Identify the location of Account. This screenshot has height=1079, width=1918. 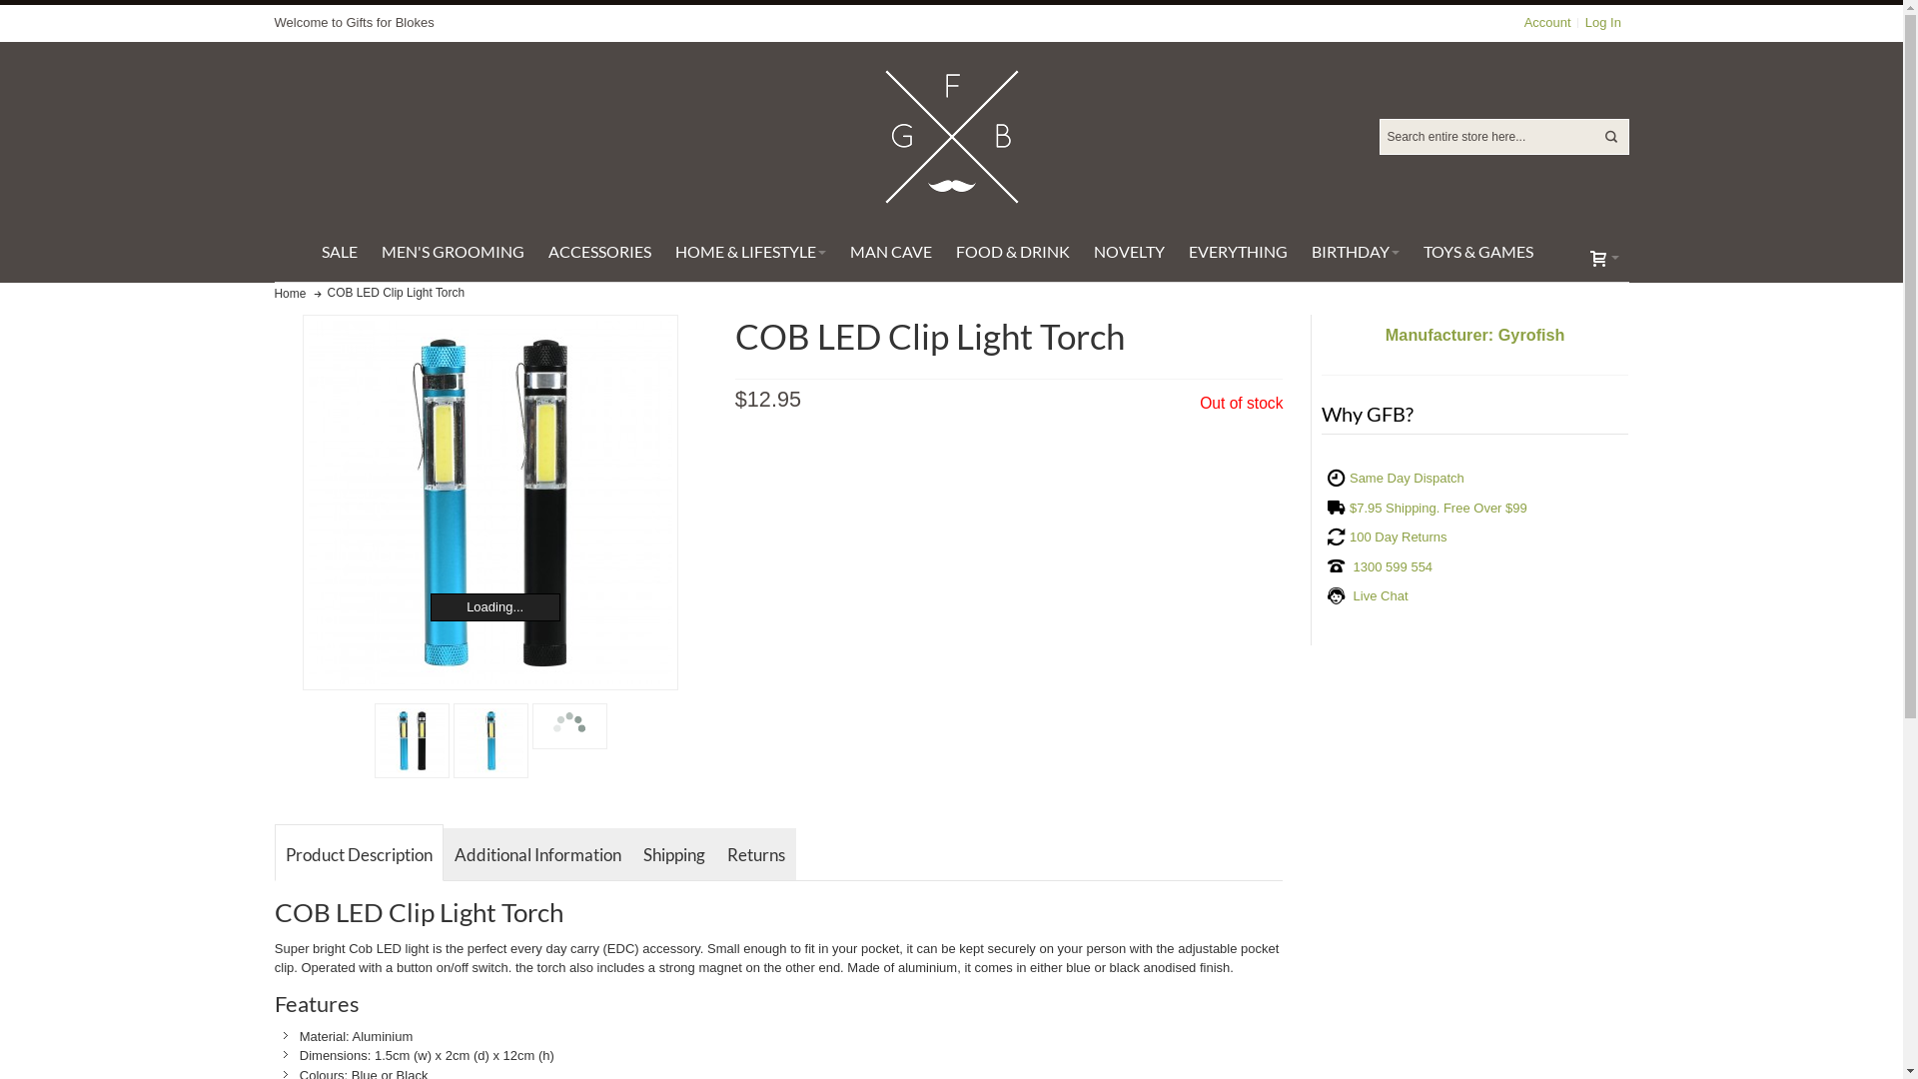
(1547, 23).